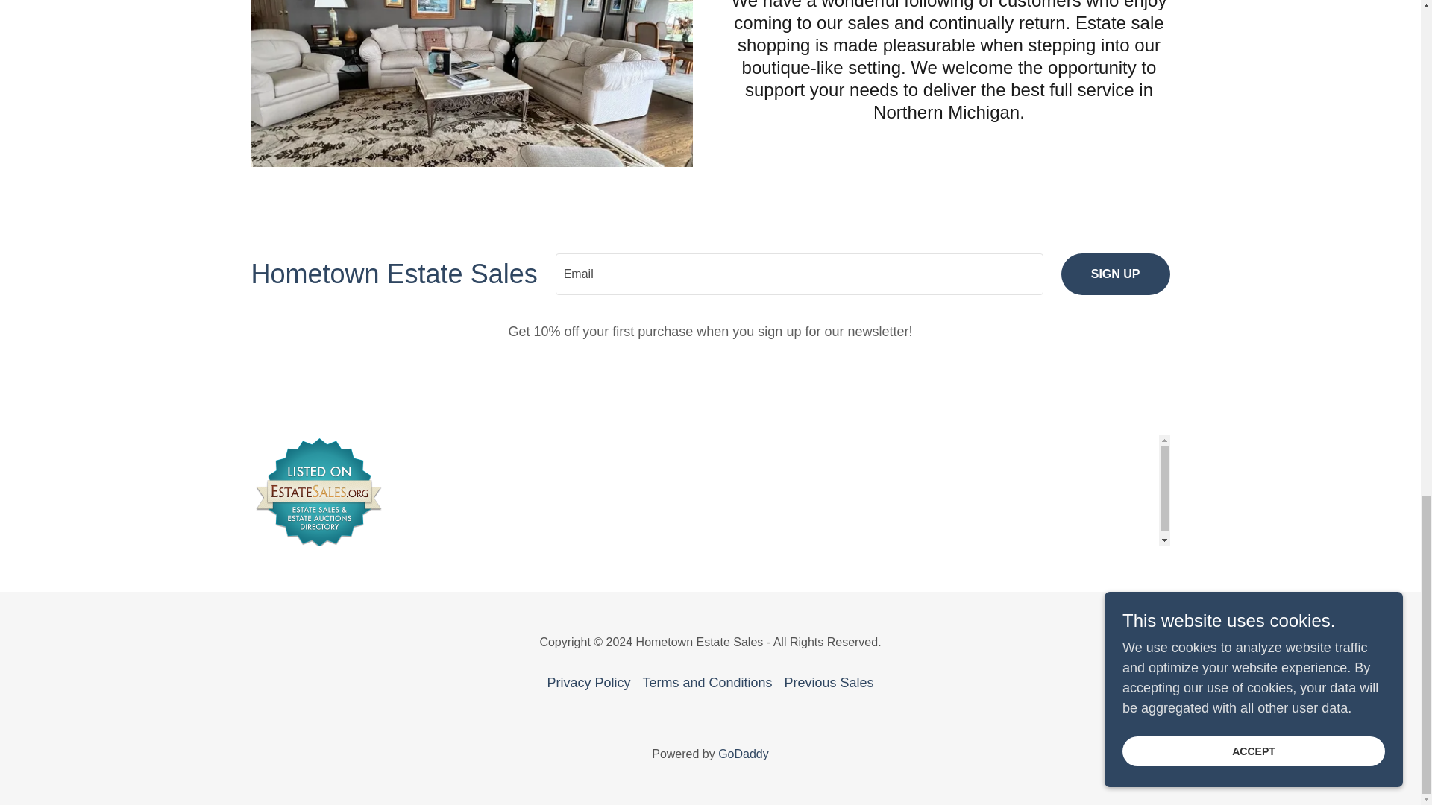  Describe the element at coordinates (1115, 274) in the screenshot. I see `SIGN UP` at that location.